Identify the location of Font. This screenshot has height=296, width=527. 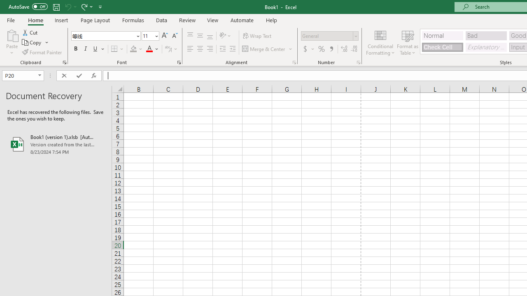
(105, 36).